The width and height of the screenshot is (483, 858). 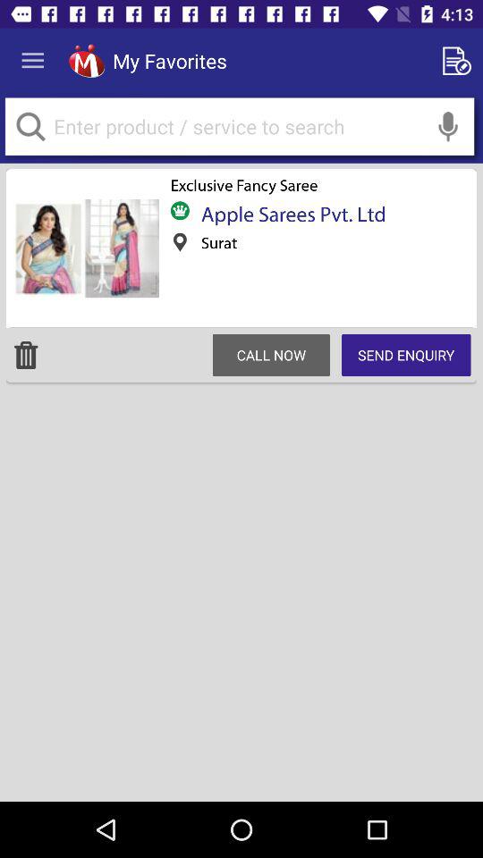 What do you see at coordinates (449, 126) in the screenshot?
I see `click on the voice search icon` at bounding box center [449, 126].